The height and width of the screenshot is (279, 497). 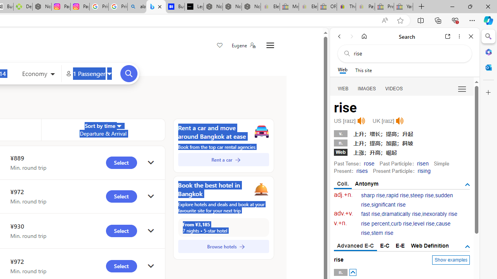 What do you see at coordinates (440, 214) in the screenshot?
I see `inexorably rise` at bounding box center [440, 214].